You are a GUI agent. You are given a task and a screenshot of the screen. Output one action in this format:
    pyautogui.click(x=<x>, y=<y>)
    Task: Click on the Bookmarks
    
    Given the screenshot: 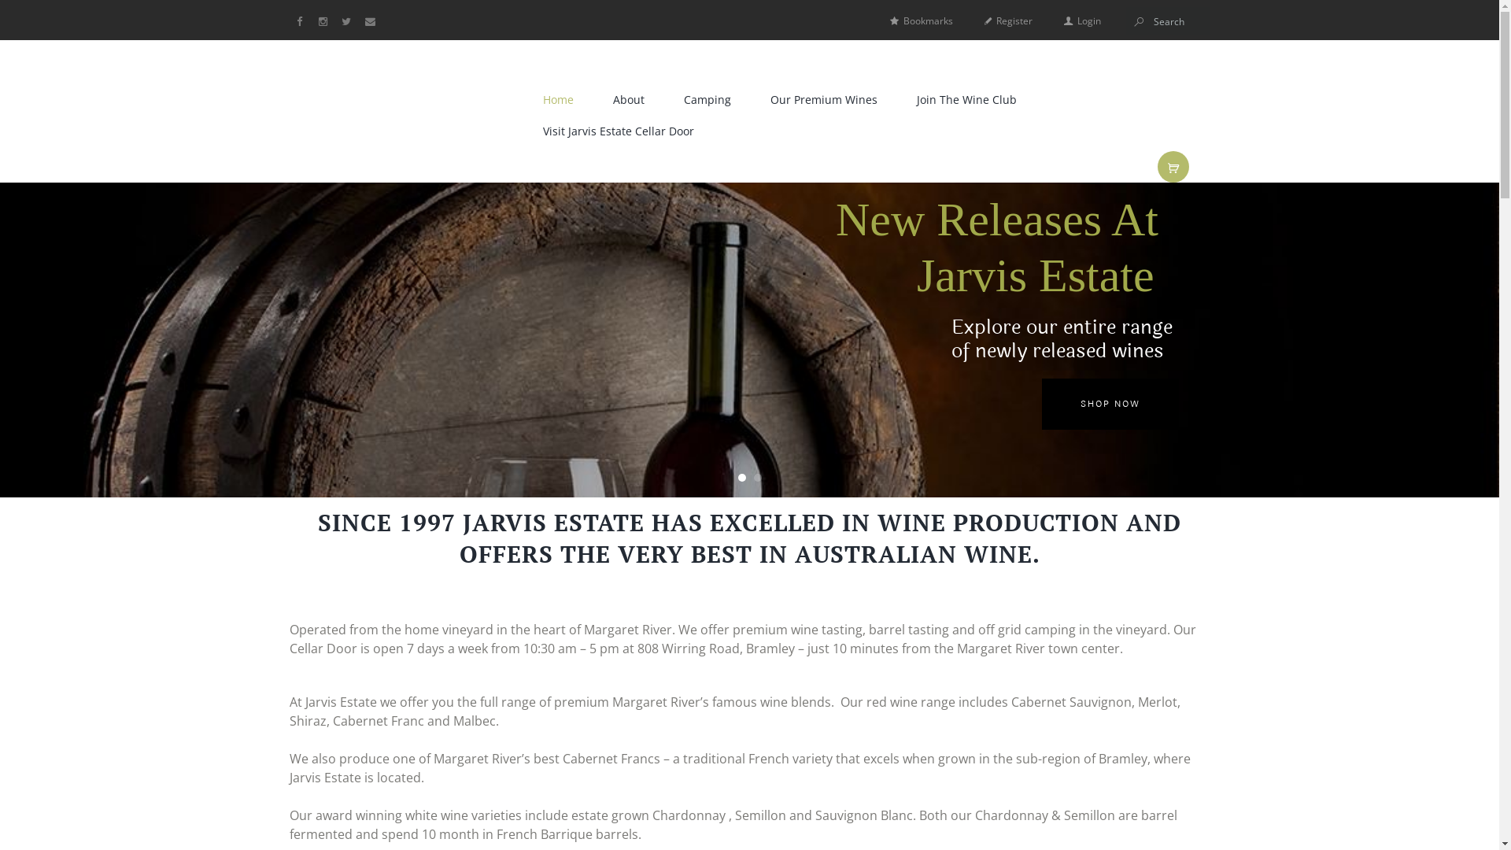 What is the action you would take?
    pyautogui.click(x=921, y=21)
    